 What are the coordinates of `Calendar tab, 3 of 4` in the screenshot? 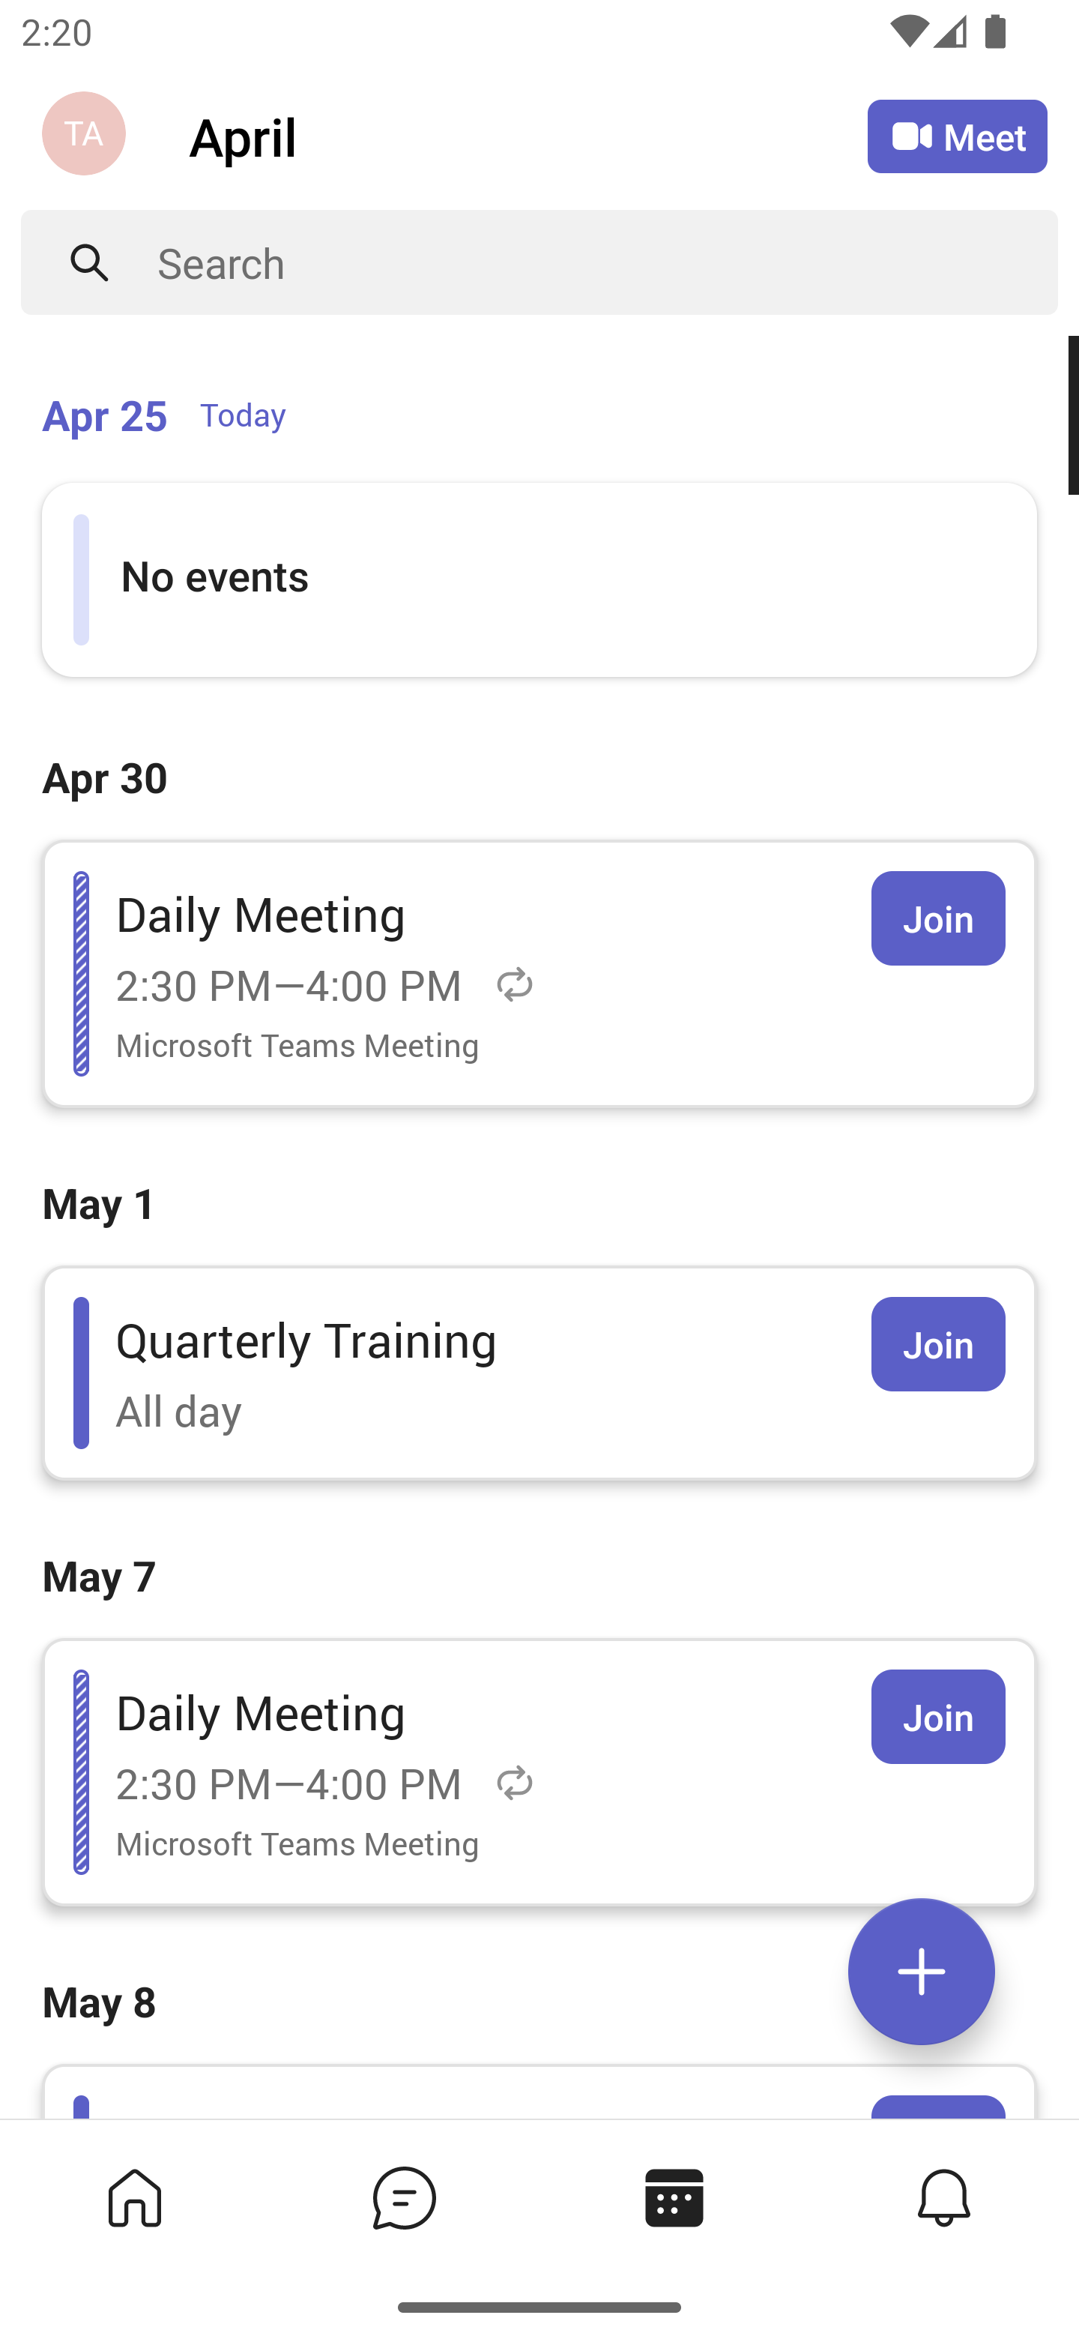 It's located at (673, 2197).